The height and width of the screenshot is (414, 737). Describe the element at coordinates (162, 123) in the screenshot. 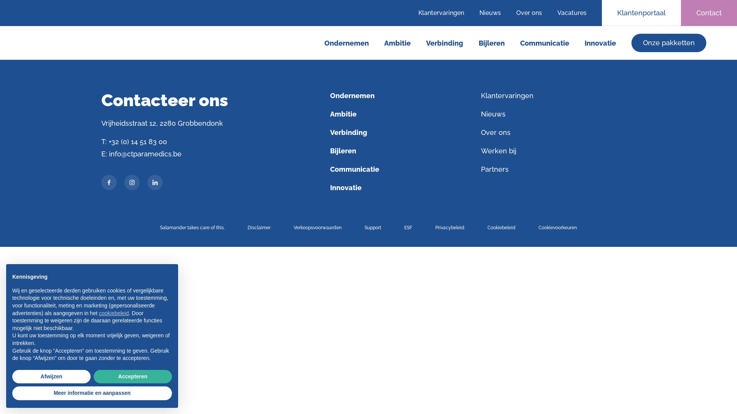

I see `Vrijheidsstraat 12, 2280 Grobbendonk` at that location.